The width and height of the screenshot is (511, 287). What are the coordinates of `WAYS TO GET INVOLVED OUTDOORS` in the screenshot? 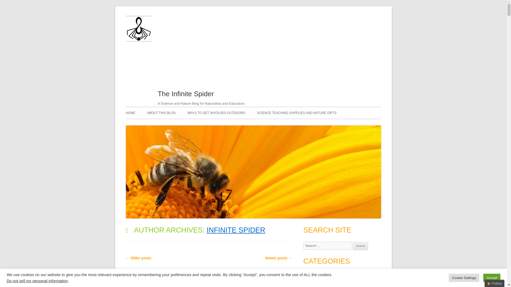 It's located at (216, 113).